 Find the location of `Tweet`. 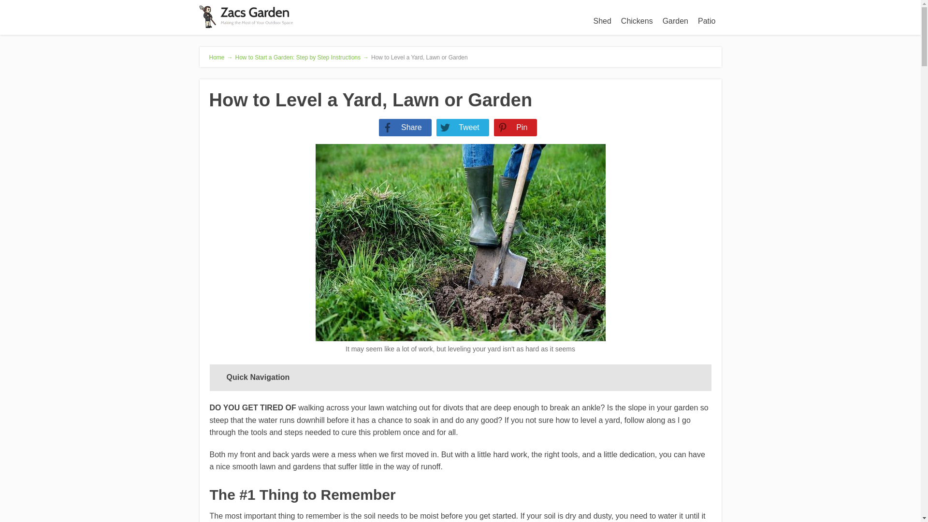

Tweet is located at coordinates (458, 128).